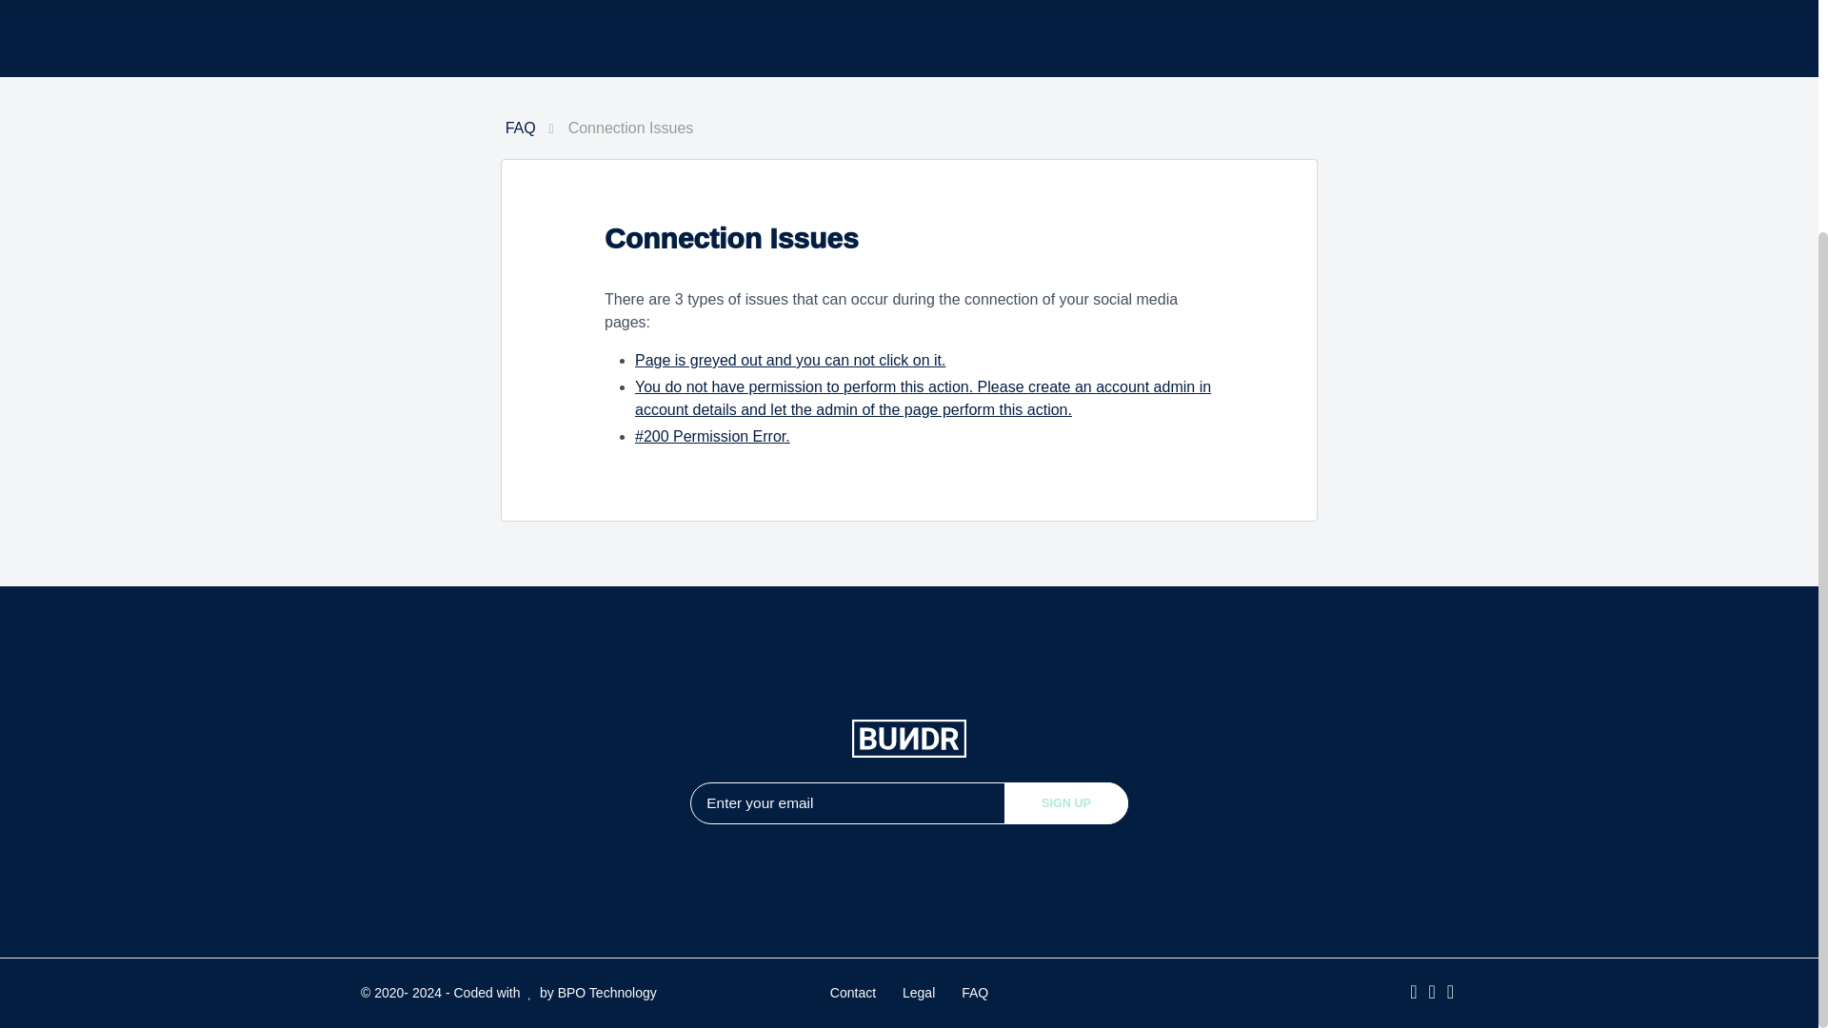 The width and height of the screenshot is (1828, 1028). Describe the element at coordinates (975, 992) in the screenshot. I see `FAQ` at that location.